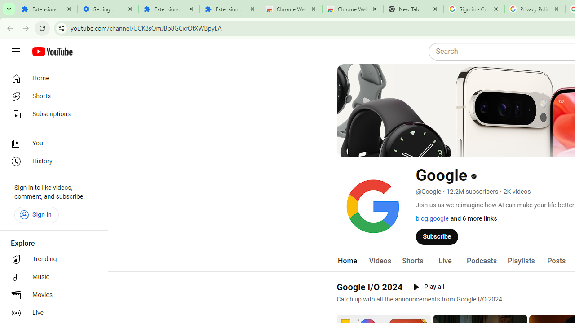 This screenshot has width=575, height=323. Describe the element at coordinates (169, 9) in the screenshot. I see `Extensions` at that location.